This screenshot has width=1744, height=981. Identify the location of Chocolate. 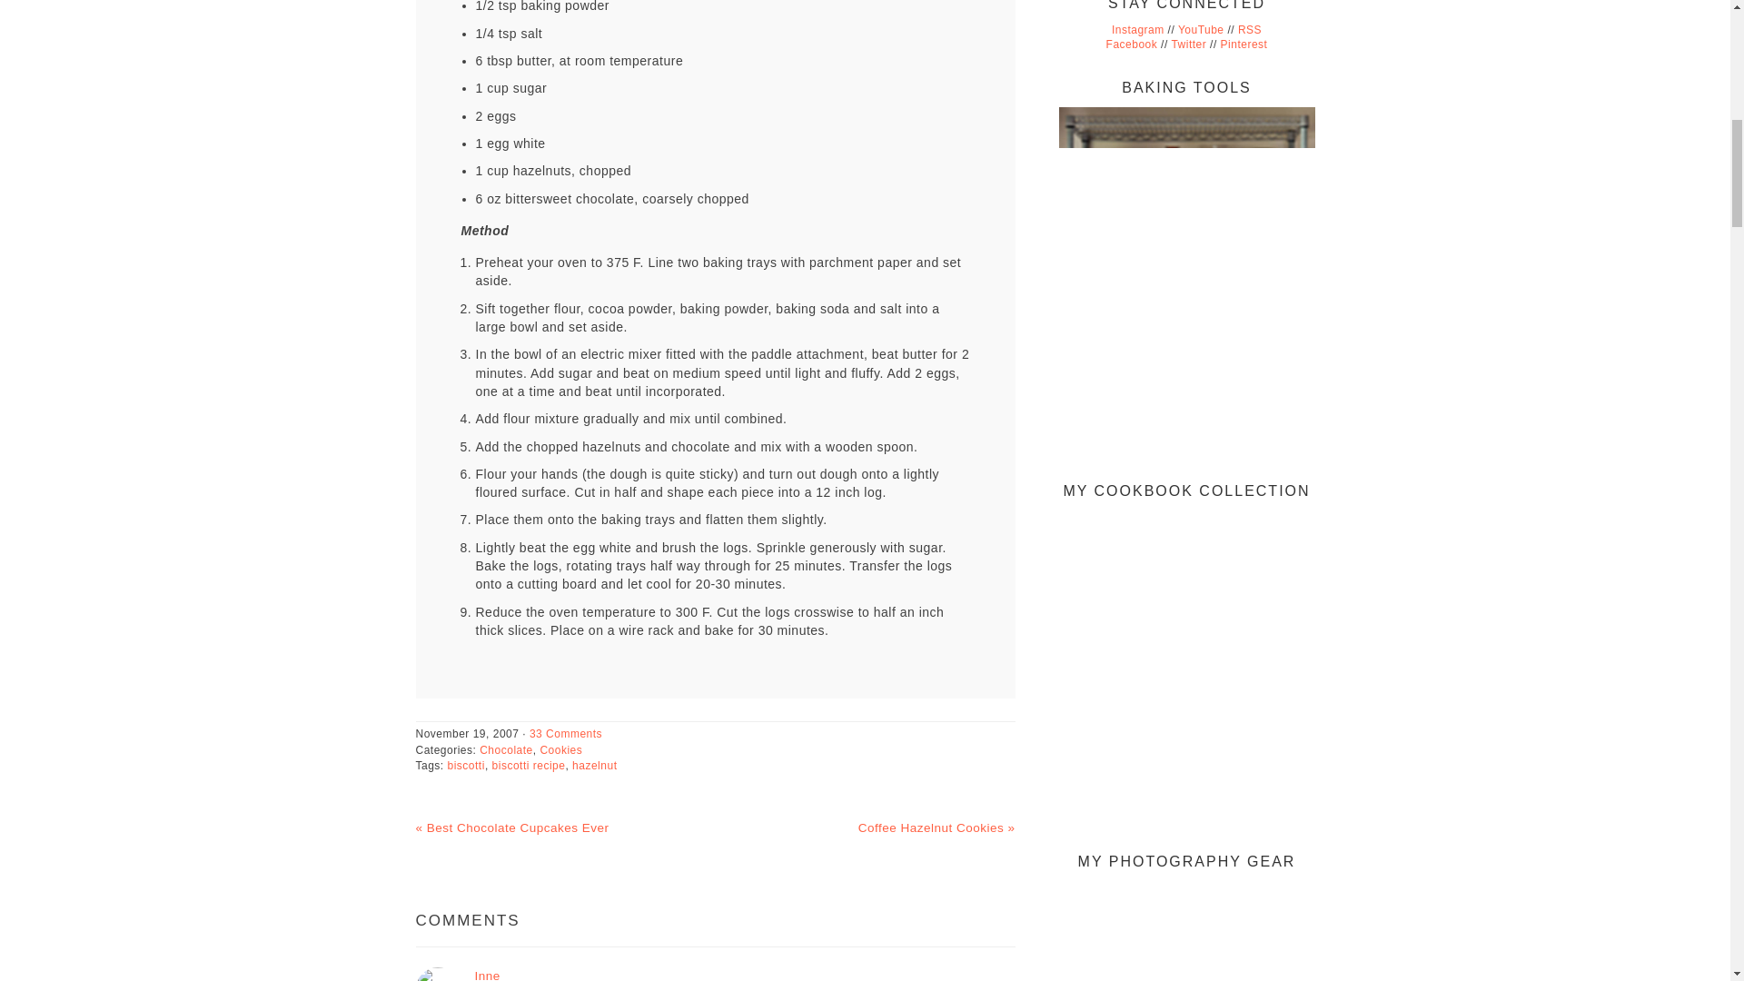
(507, 749).